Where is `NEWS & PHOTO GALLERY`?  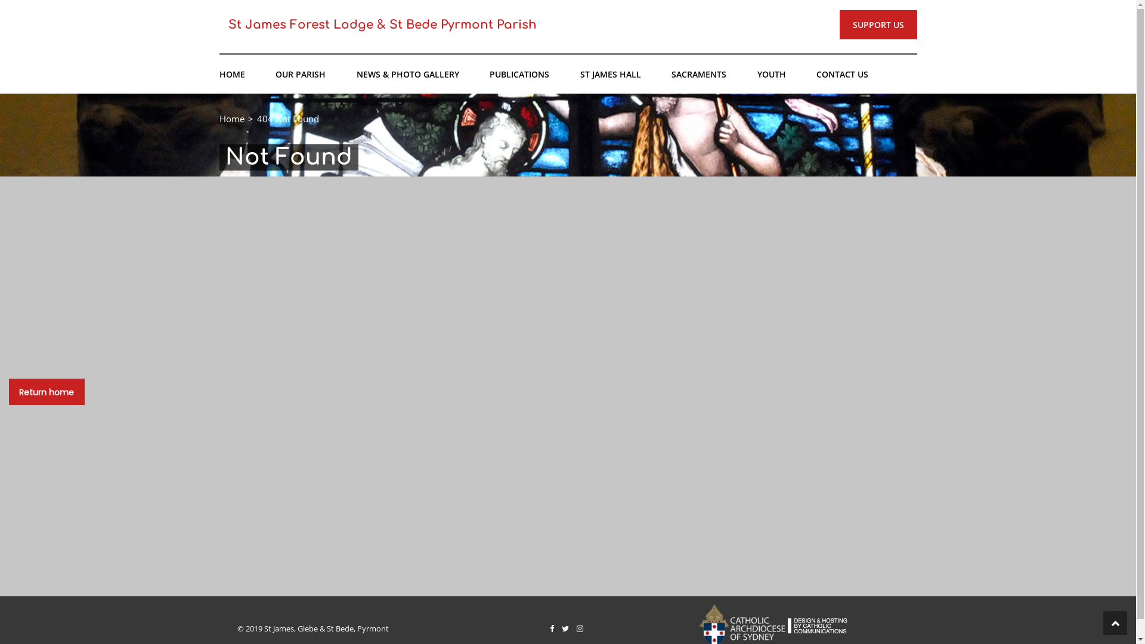
NEWS & PHOTO GALLERY is located at coordinates (408, 74).